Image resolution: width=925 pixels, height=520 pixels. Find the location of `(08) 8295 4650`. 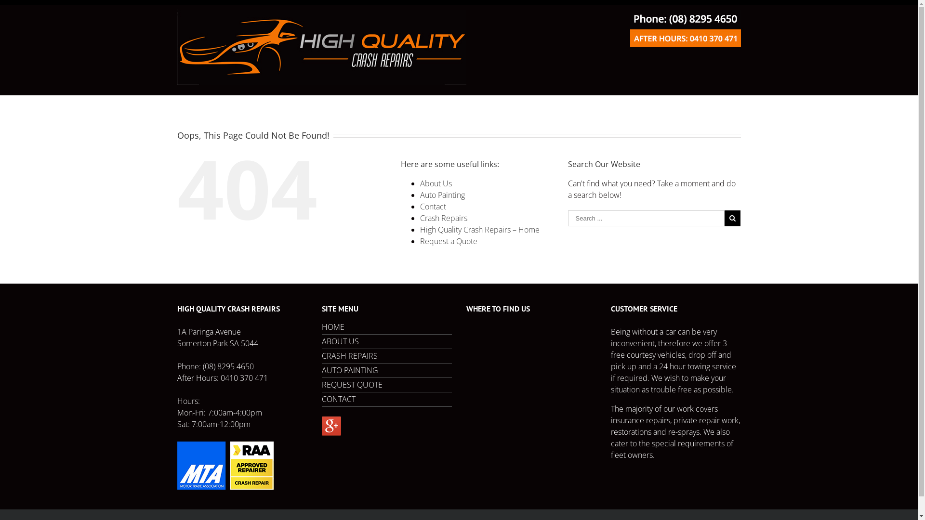

(08) 8295 4650 is located at coordinates (228, 366).